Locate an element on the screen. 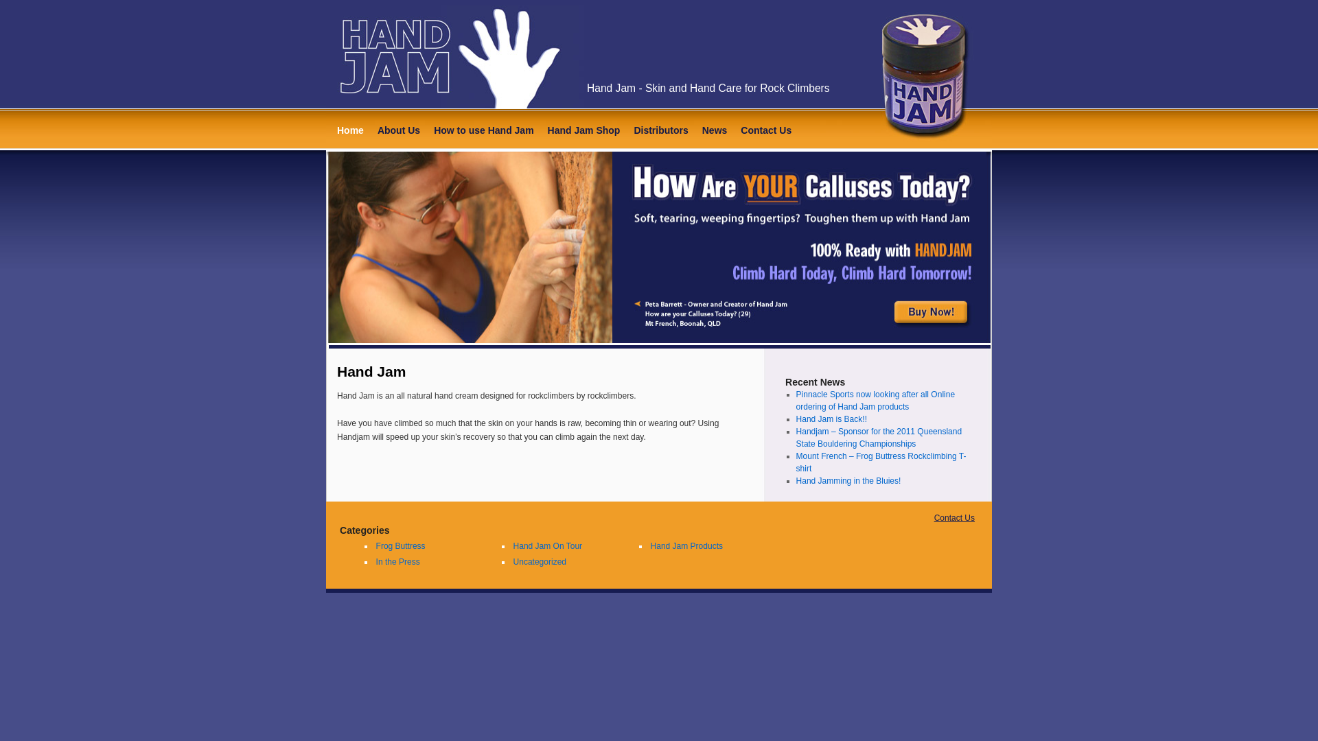 Image resolution: width=1318 pixels, height=741 pixels. About Us is located at coordinates (399, 130).